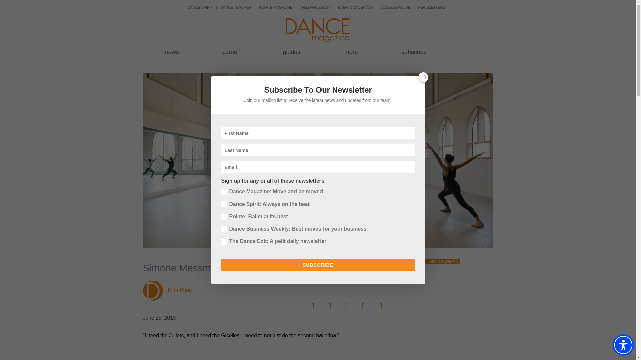  What do you see at coordinates (200, 7) in the screenshot?
I see `DANCE SPIRIT` at bounding box center [200, 7].